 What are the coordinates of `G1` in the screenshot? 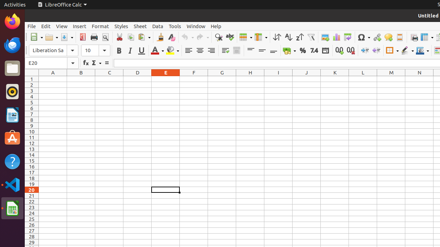 It's located at (222, 79).